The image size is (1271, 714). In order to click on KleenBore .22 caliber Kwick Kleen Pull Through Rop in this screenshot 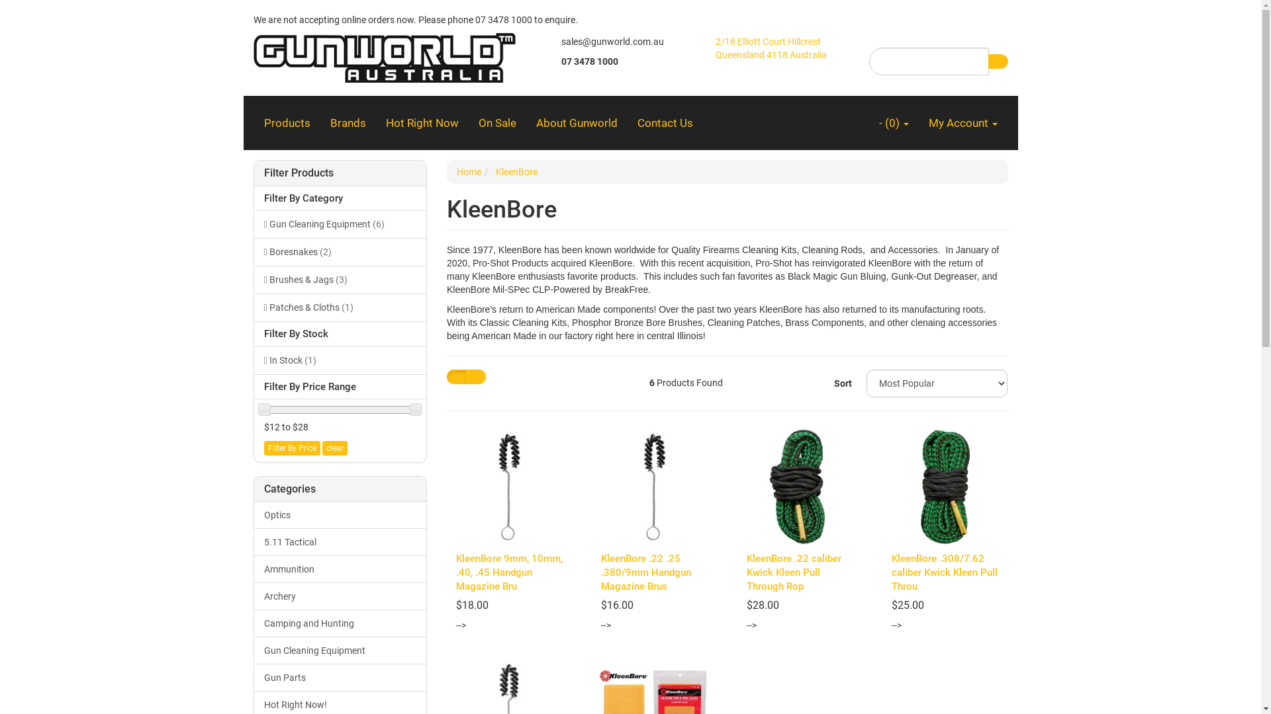, I will do `click(794, 573)`.